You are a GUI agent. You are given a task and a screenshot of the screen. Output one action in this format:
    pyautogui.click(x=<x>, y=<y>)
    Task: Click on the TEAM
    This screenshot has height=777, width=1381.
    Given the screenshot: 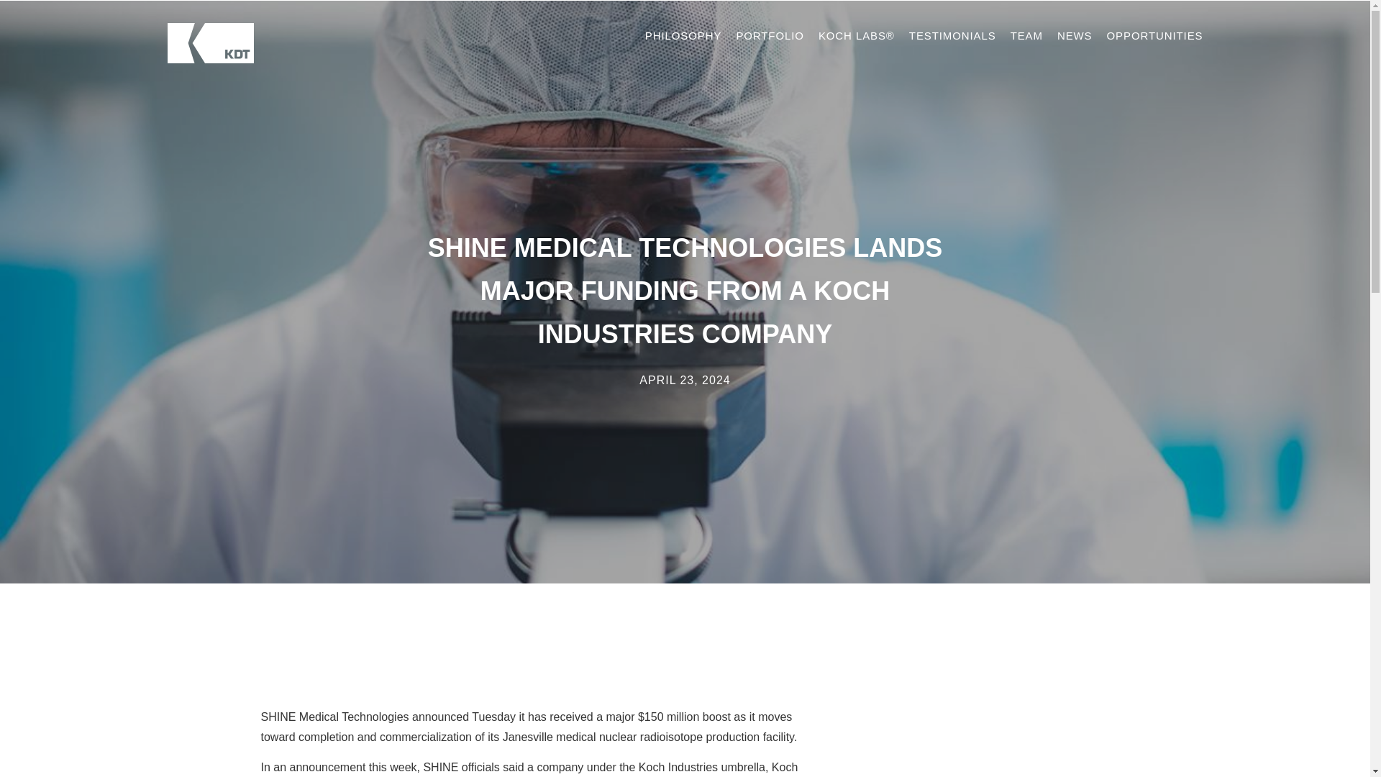 What is the action you would take?
    pyautogui.click(x=1026, y=36)
    